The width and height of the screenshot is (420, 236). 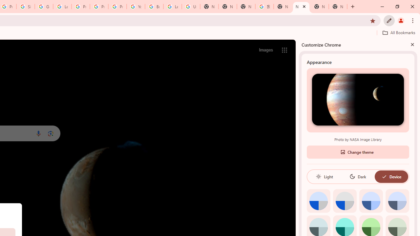 I want to click on Browse Chrome as a guest - Computer - Google Chrome Help, so click(x=154, y=7).